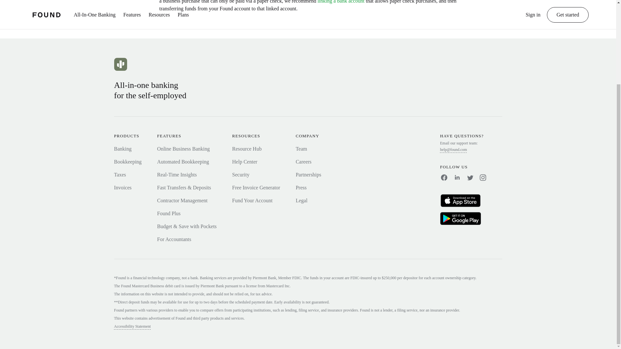  I want to click on Contractor Management, so click(182, 200).